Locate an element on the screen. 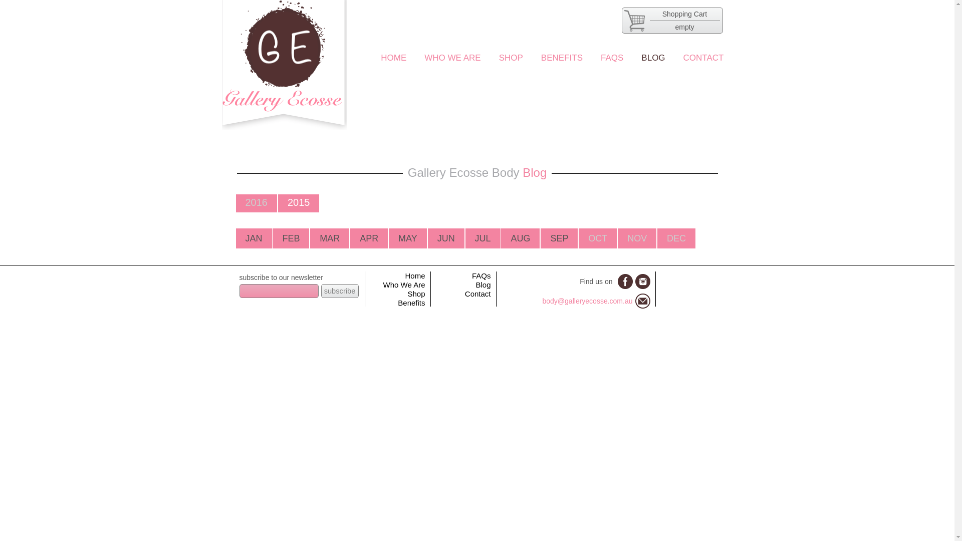 The image size is (962, 541). OCT is located at coordinates (598, 238).